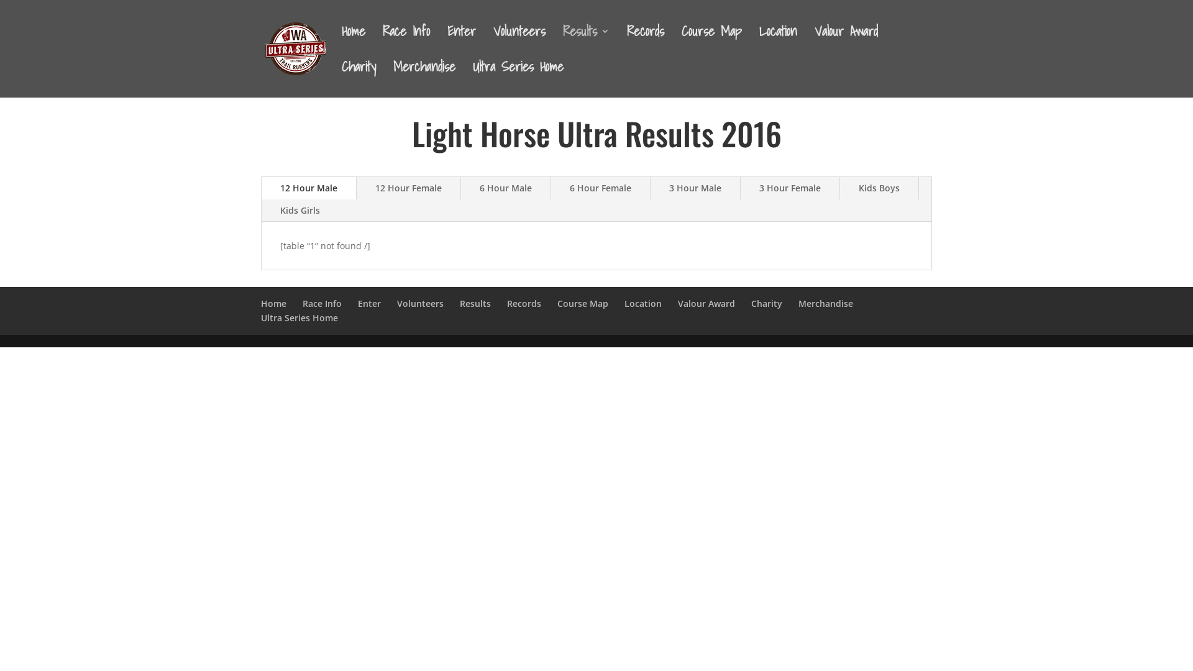 The height and width of the screenshot is (671, 1193). What do you see at coordinates (273, 303) in the screenshot?
I see `Home` at bounding box center [273, 303].